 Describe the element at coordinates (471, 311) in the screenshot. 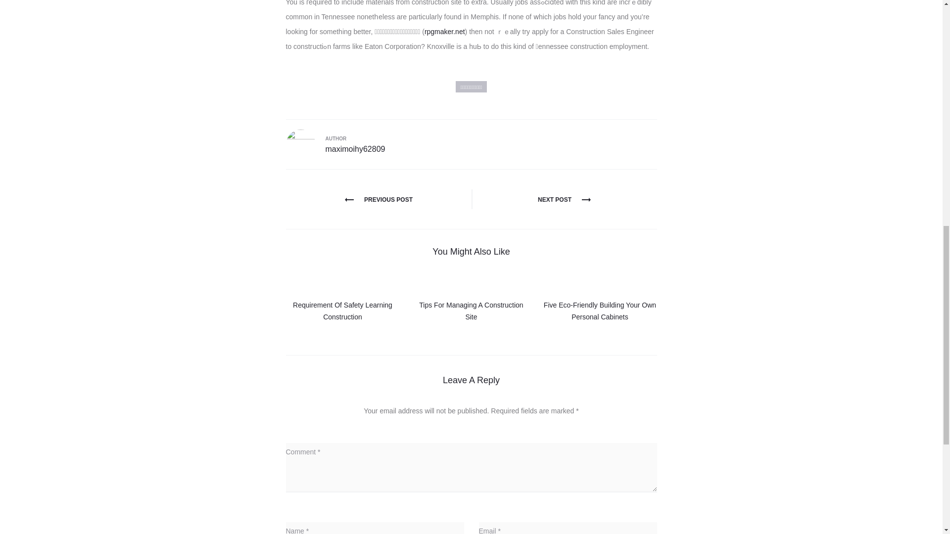

I see `Tips For Managing A Construction Site` at that location.